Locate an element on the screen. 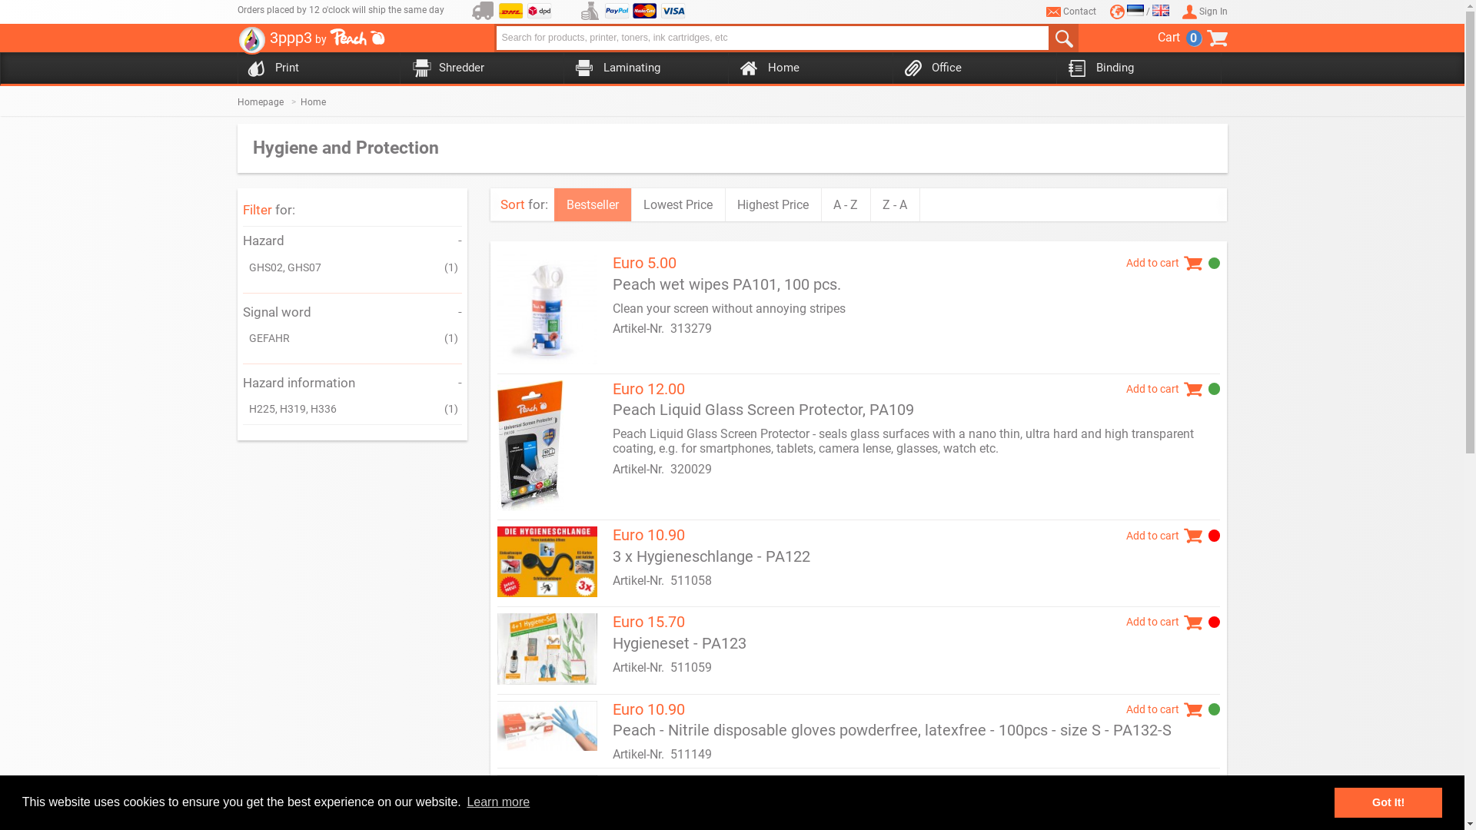 The height and width of the screenshot is (830, 1476). Print is located at coordinates (314, 69).